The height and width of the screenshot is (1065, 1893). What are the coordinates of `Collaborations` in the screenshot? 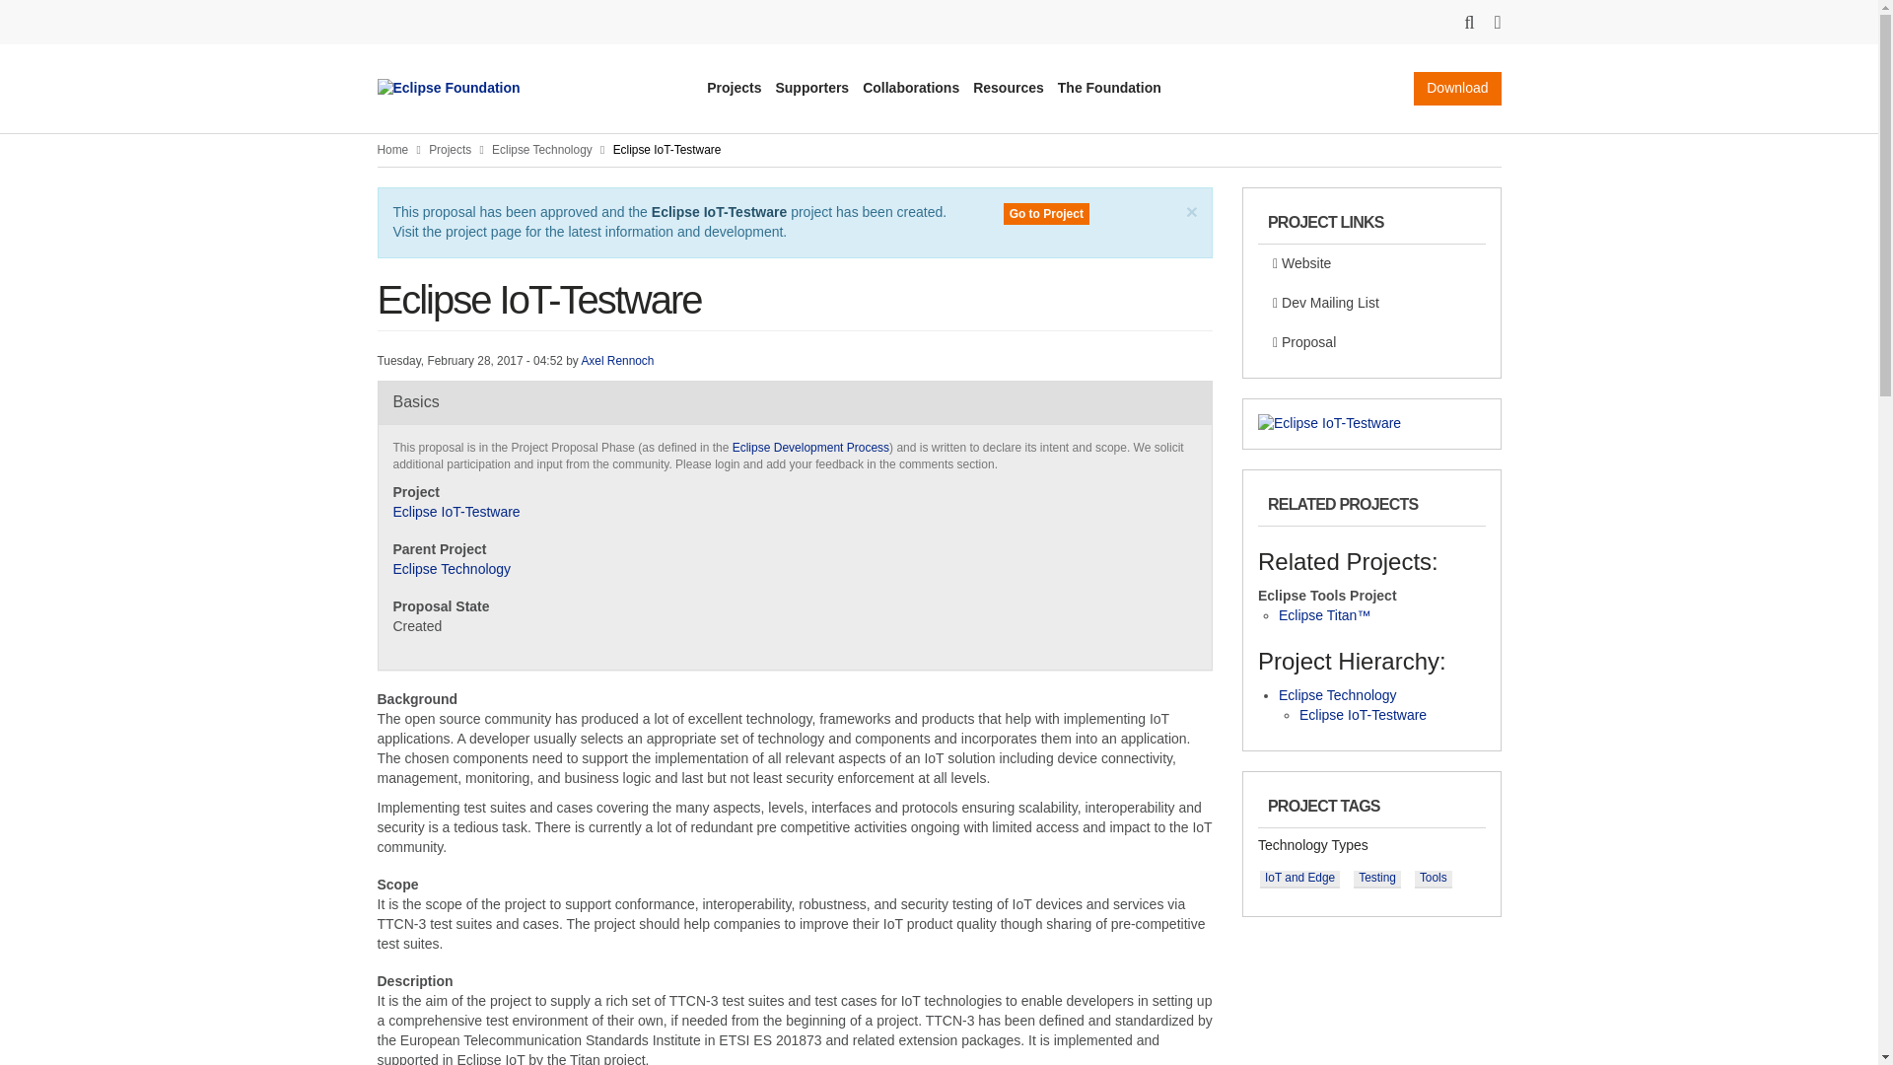 It's located at (911, 88).